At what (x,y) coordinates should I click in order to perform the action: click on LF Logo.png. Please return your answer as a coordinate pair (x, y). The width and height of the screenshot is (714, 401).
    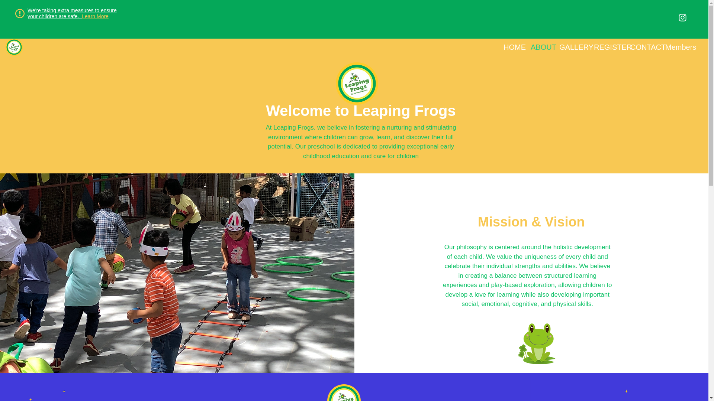
    Looking at the image, I should click on (344, 392).